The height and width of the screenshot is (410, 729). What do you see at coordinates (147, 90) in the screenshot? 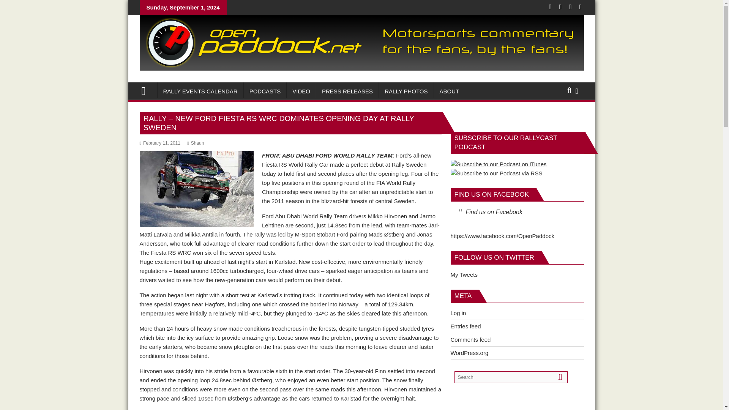
I see `OpenPaddock.net` at bounding box center [147, 90].